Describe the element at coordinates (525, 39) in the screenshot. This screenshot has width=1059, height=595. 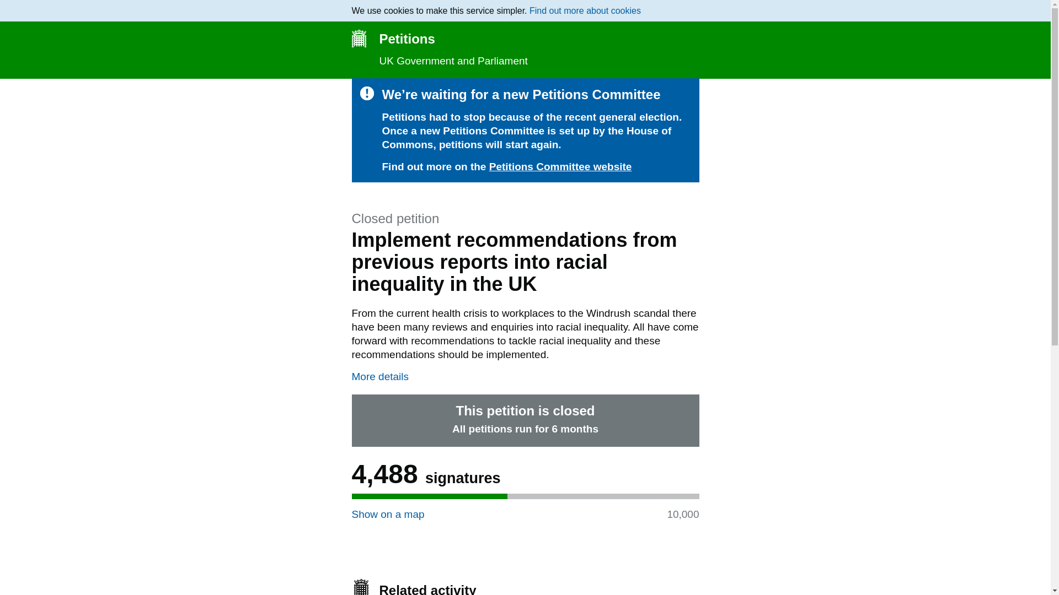
I see `Go to the petitions homepage` at that location.